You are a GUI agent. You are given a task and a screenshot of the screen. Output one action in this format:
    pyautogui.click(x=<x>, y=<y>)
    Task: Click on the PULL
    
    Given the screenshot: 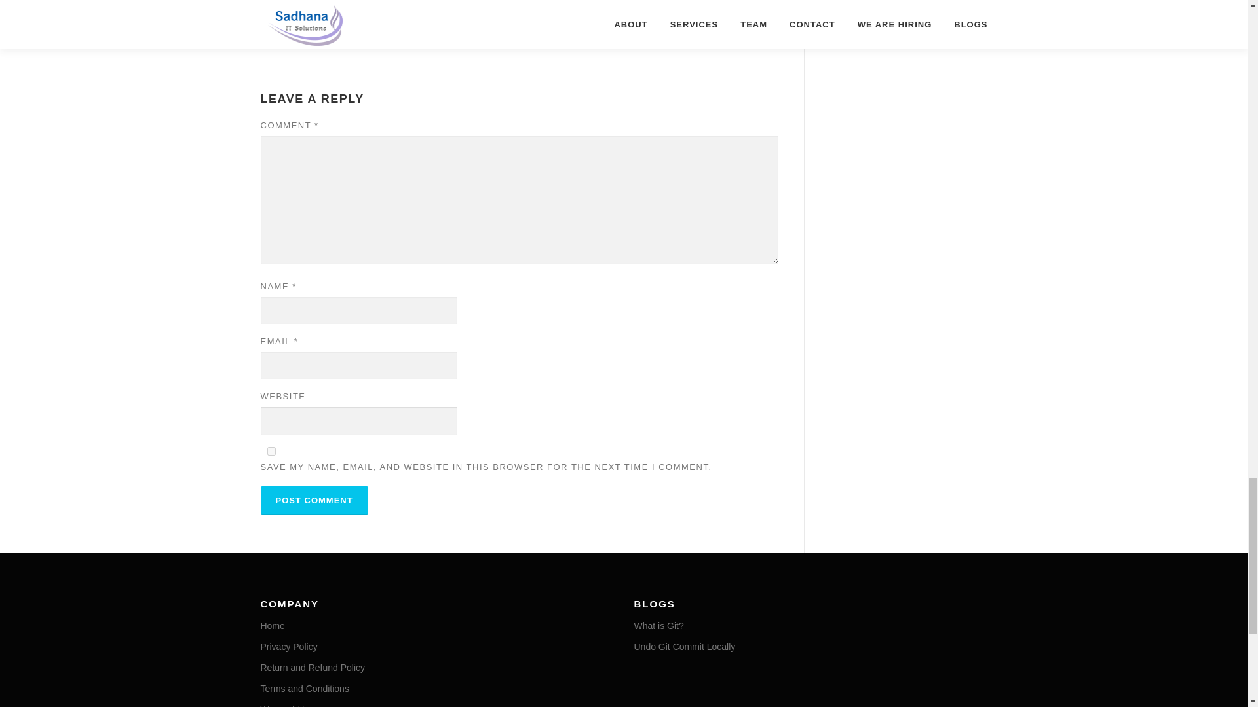 What is the action you would take?
    pyautogui.click(x=533, y=33)
    